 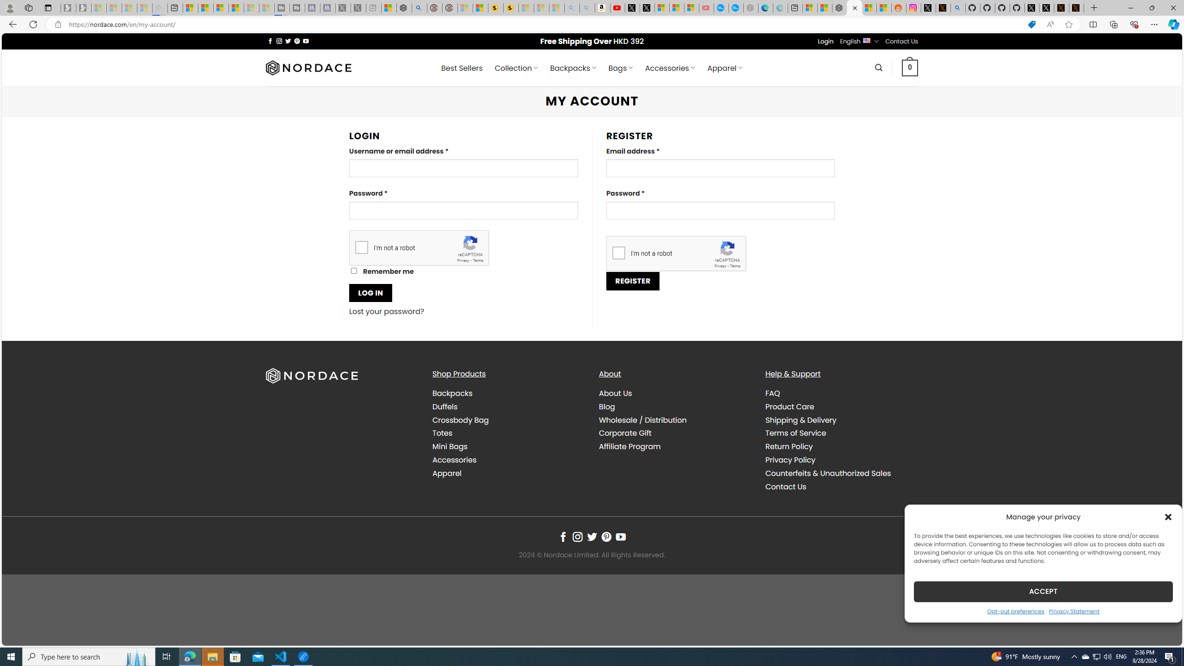 What do you see at coordinates (841, 406) in the screenshot?
I see `Product Care` at bounding box center [841, 406].